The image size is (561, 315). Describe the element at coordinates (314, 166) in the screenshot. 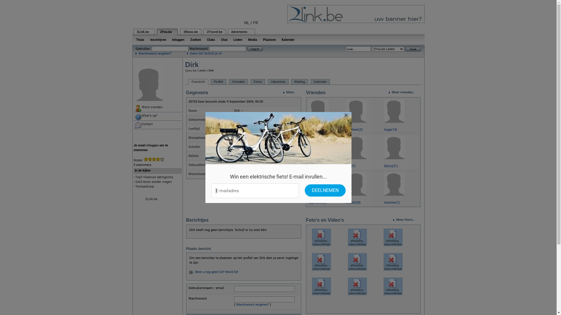

I see `lieve(25)` at that location.